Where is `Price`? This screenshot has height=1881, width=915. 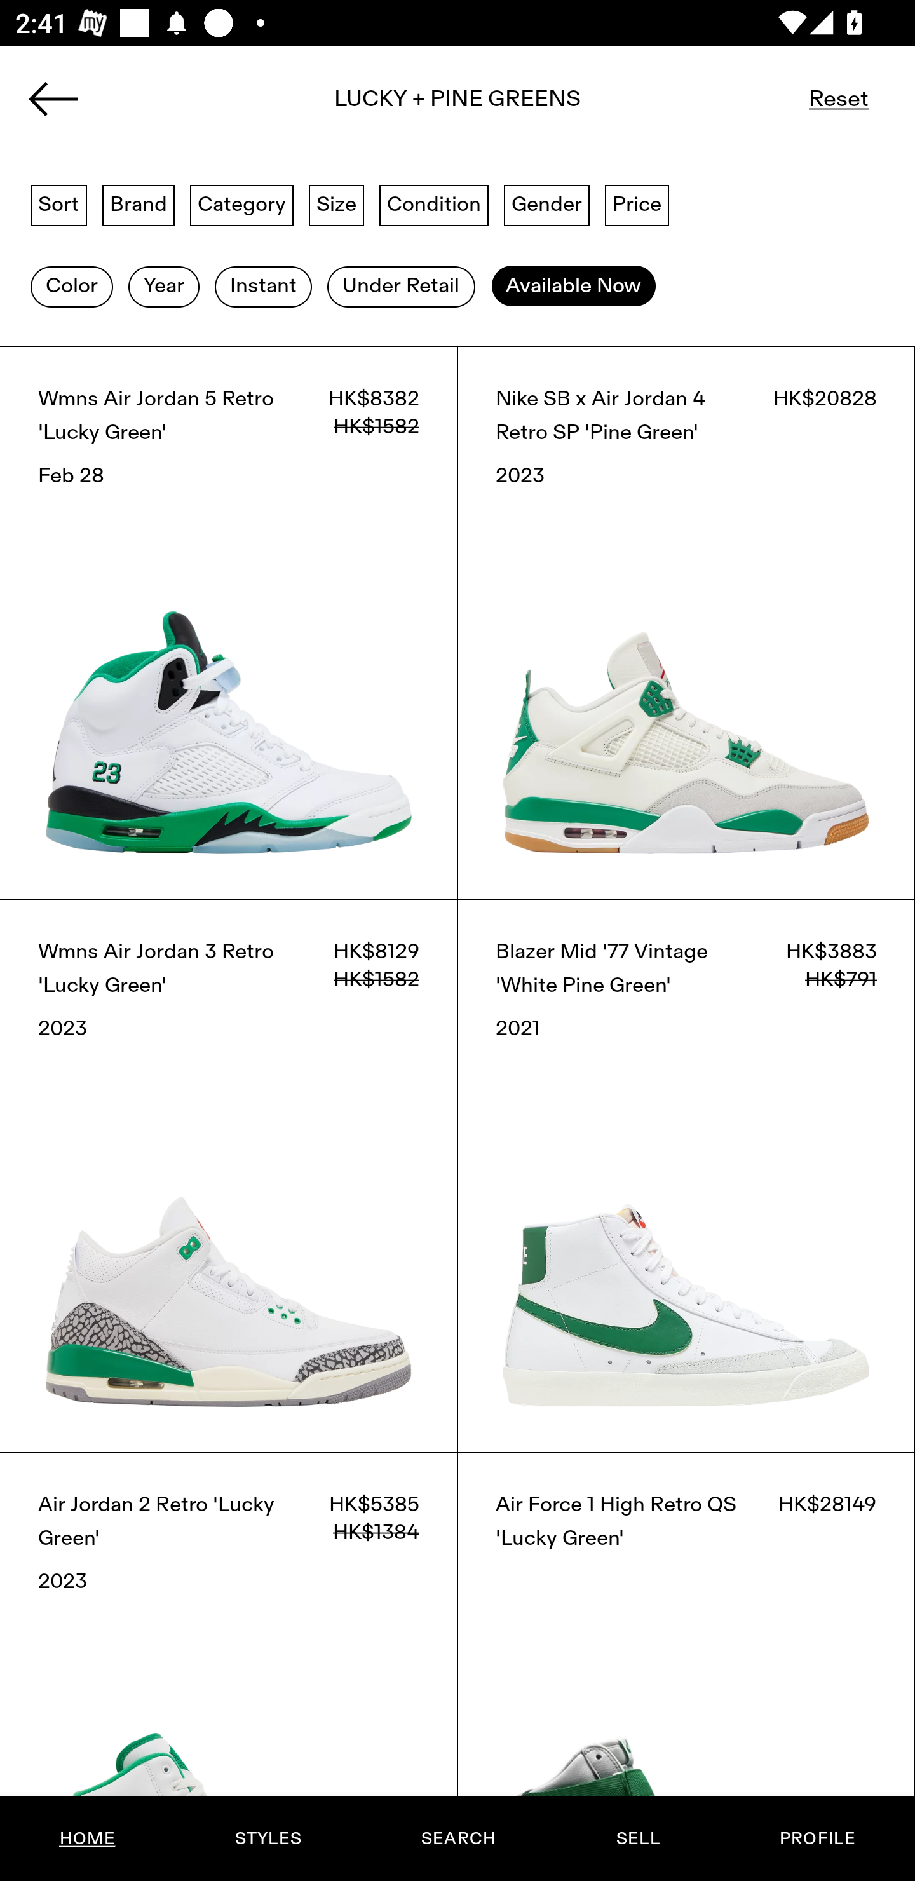 Price is located at coordinates (637, 204).